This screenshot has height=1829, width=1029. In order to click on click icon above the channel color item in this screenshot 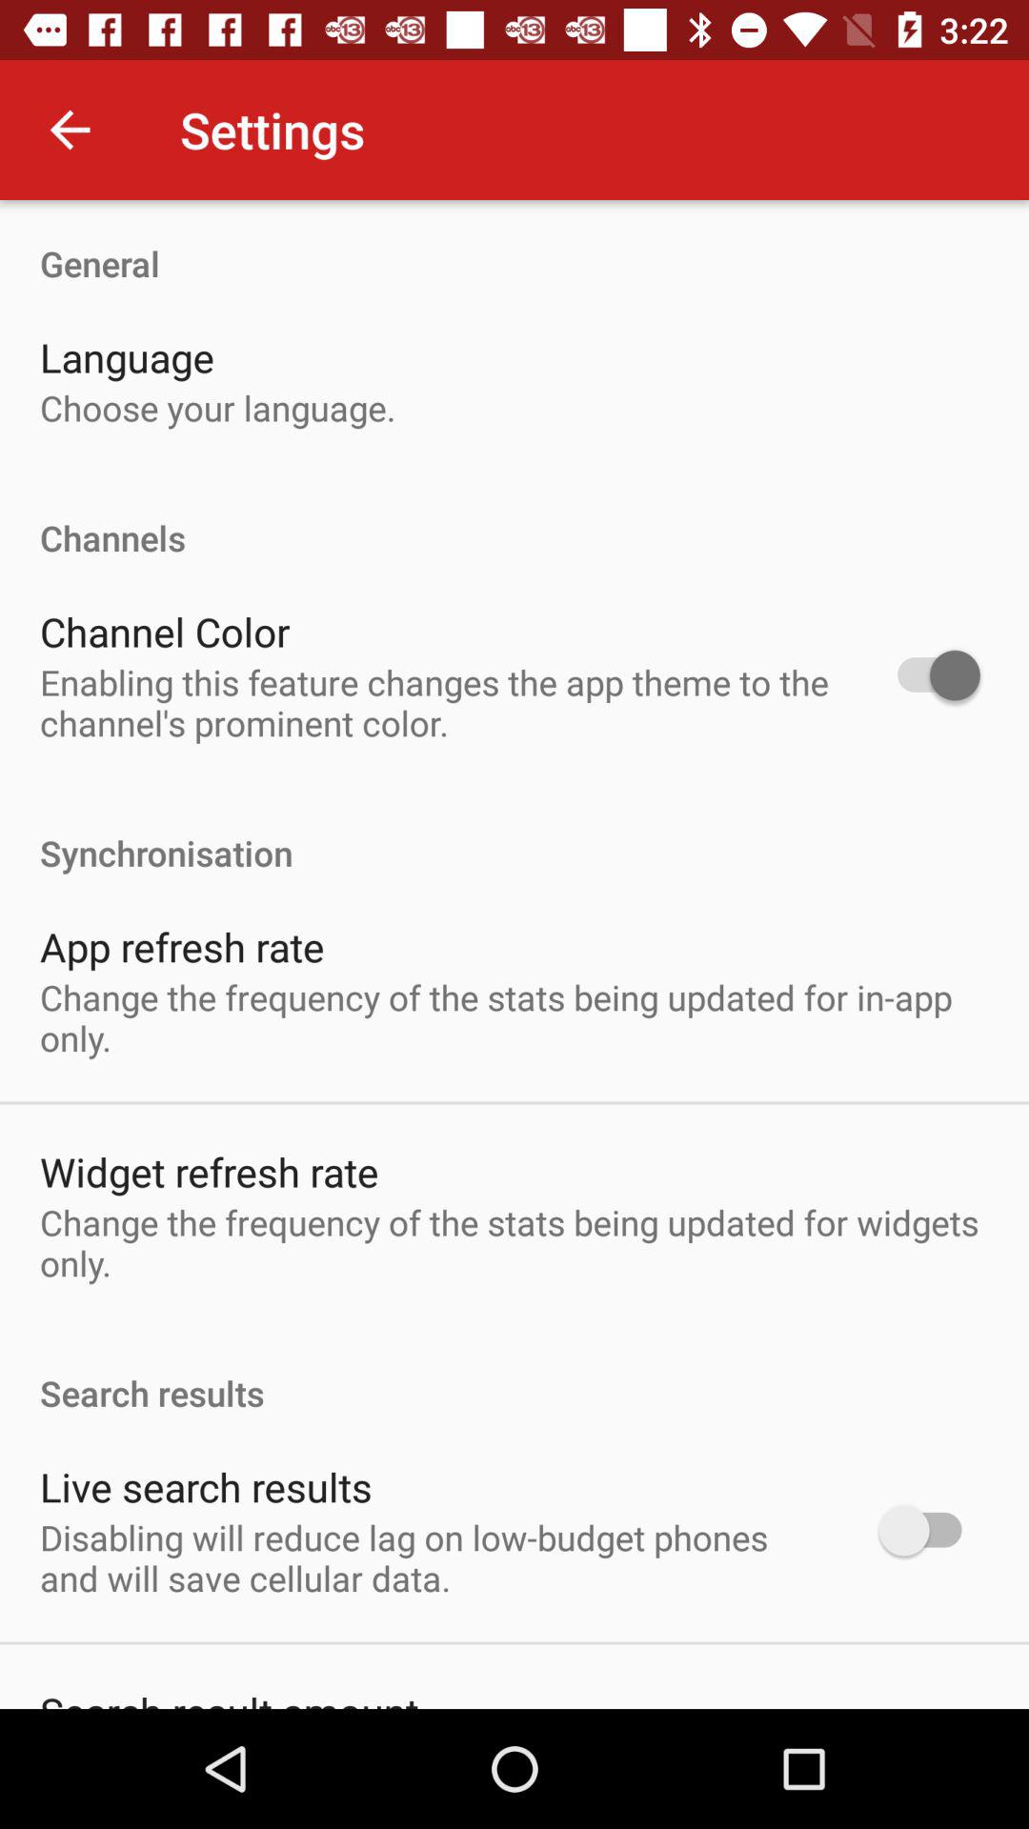, I will do `click(514, 518)`.